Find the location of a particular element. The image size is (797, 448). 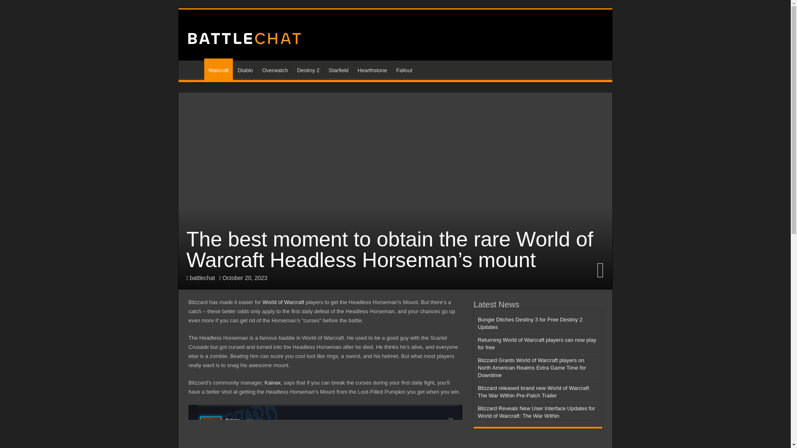

Starfield is located at coordinates (339, 69).